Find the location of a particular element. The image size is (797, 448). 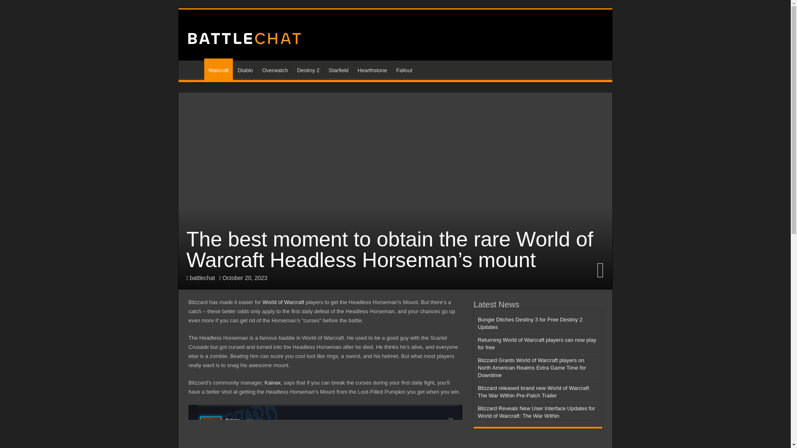

Starfield is located at coordinates (339, 69).